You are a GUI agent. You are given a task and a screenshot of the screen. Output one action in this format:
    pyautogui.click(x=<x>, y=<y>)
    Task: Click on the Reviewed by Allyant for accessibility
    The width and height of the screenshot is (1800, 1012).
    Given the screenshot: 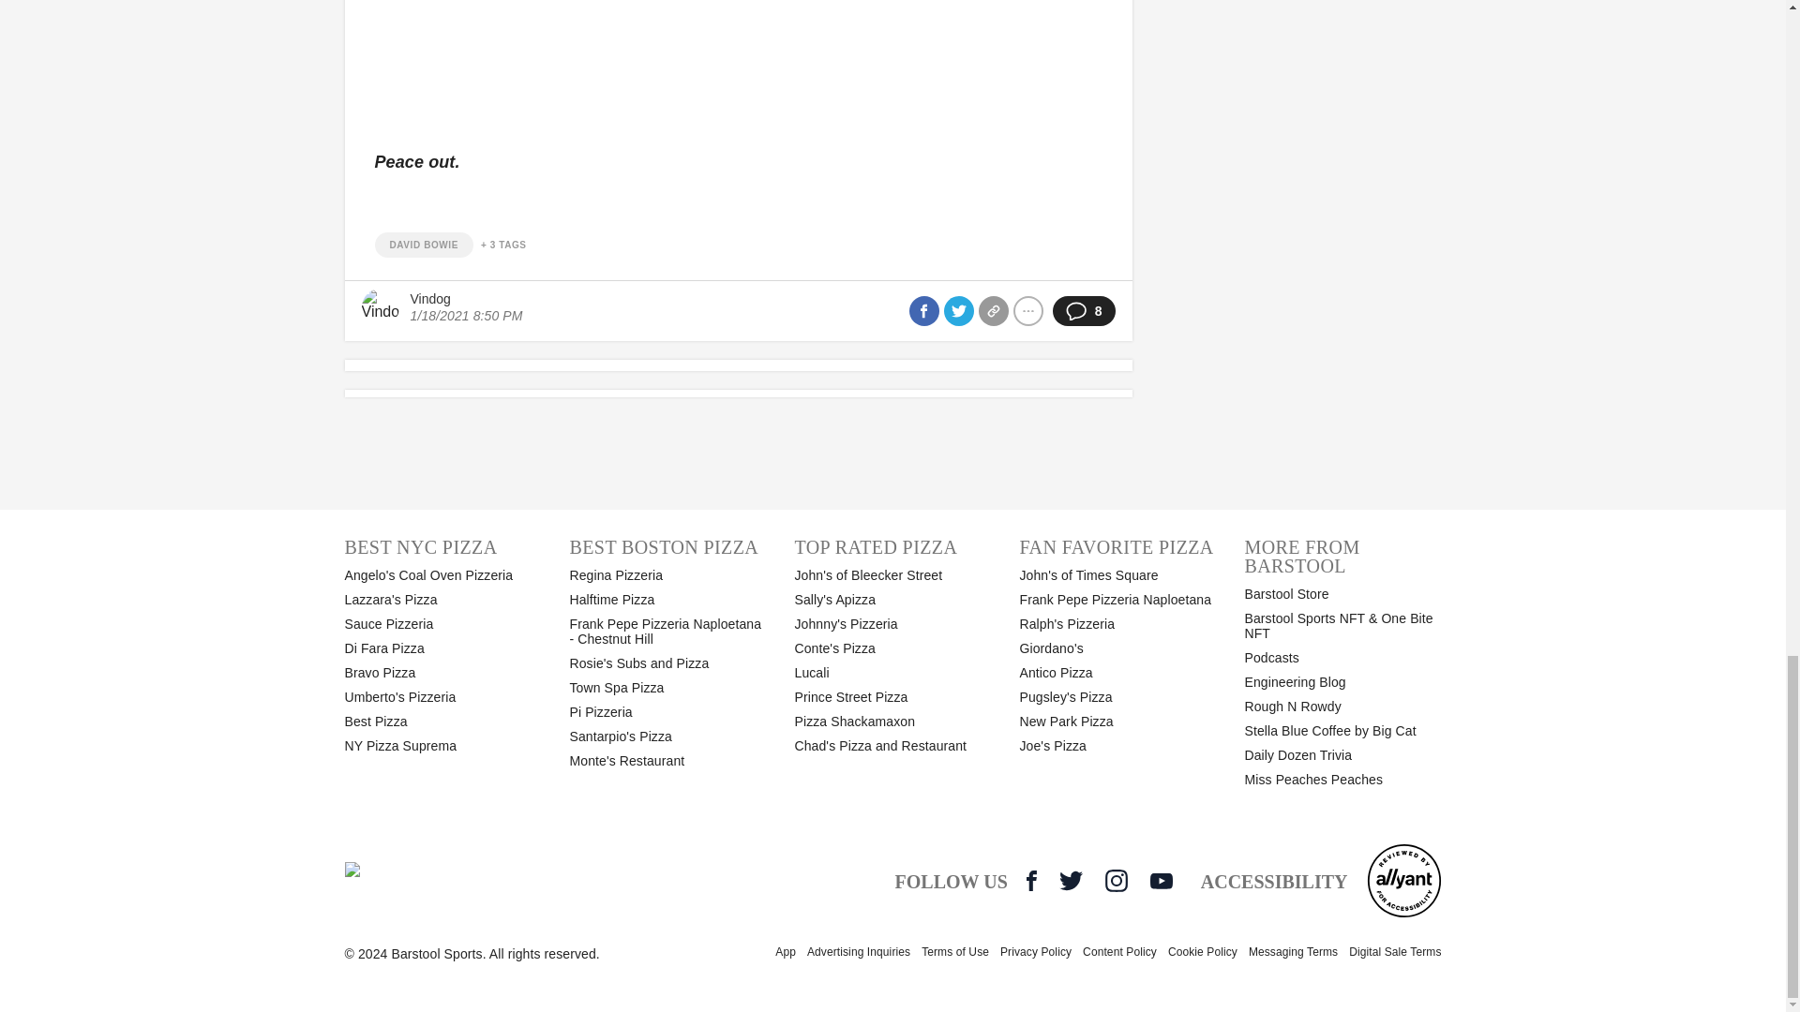 What is the action you would take?
    pyautogui.click(x=1403, y=880)
    